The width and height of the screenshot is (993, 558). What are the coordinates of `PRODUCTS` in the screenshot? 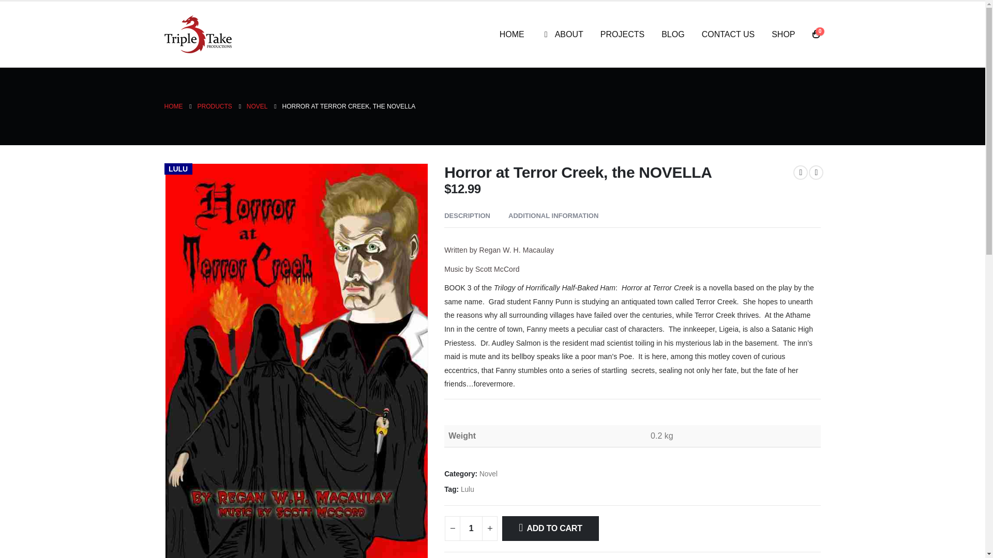 It's located at (215, 106).